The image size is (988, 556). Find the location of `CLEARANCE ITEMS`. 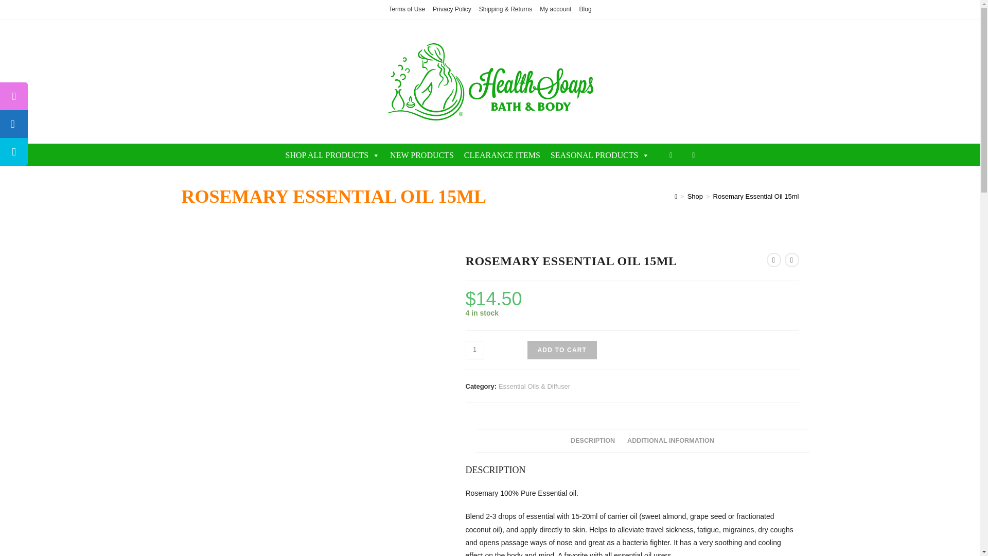

CLEARANCE ITEMS is located at coordinates (502, 155).